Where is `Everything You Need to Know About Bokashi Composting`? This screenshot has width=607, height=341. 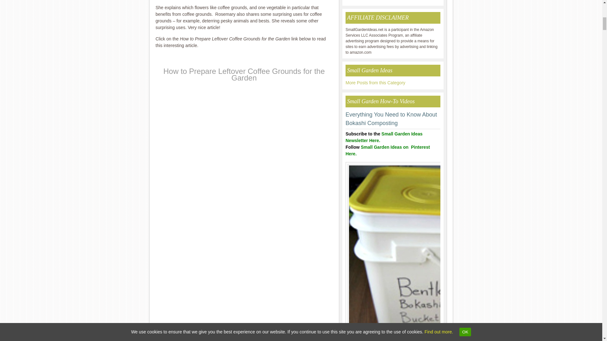
Everything You Need to Know About Bokashi Composting is located at coordinates (391, 119).